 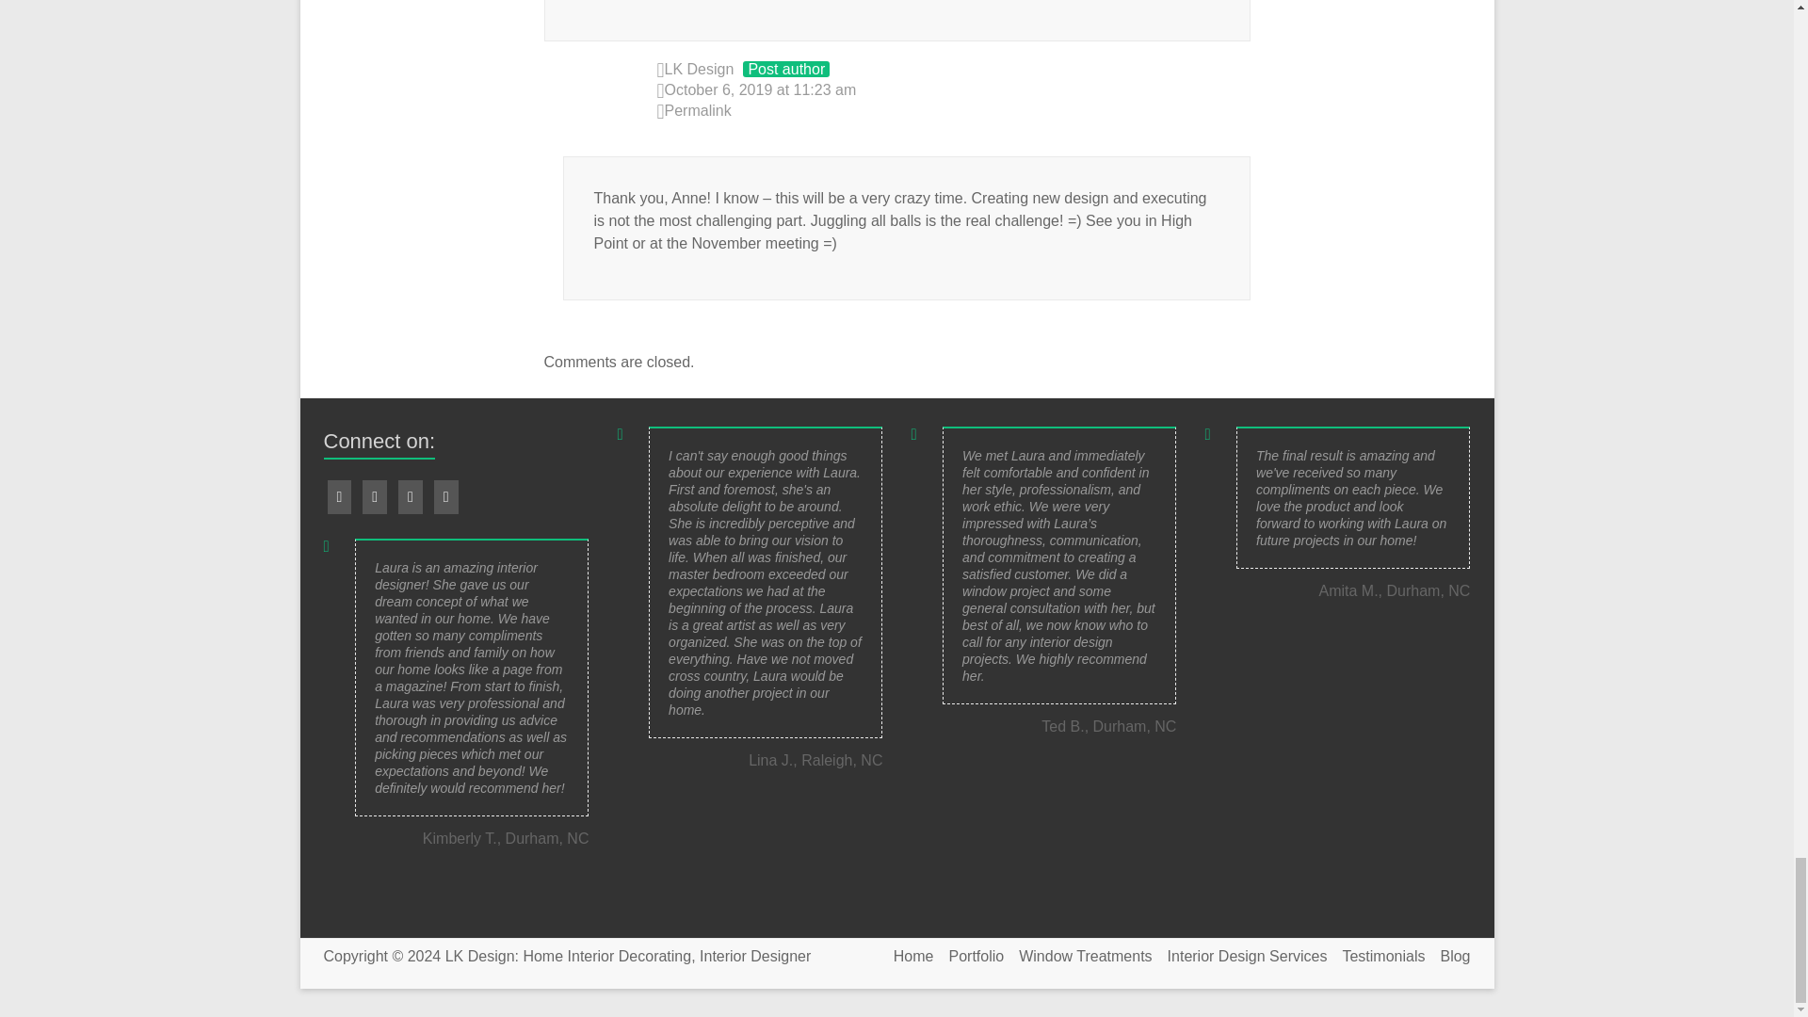 I want to click on Portfolio, so click(x=970, y=956).